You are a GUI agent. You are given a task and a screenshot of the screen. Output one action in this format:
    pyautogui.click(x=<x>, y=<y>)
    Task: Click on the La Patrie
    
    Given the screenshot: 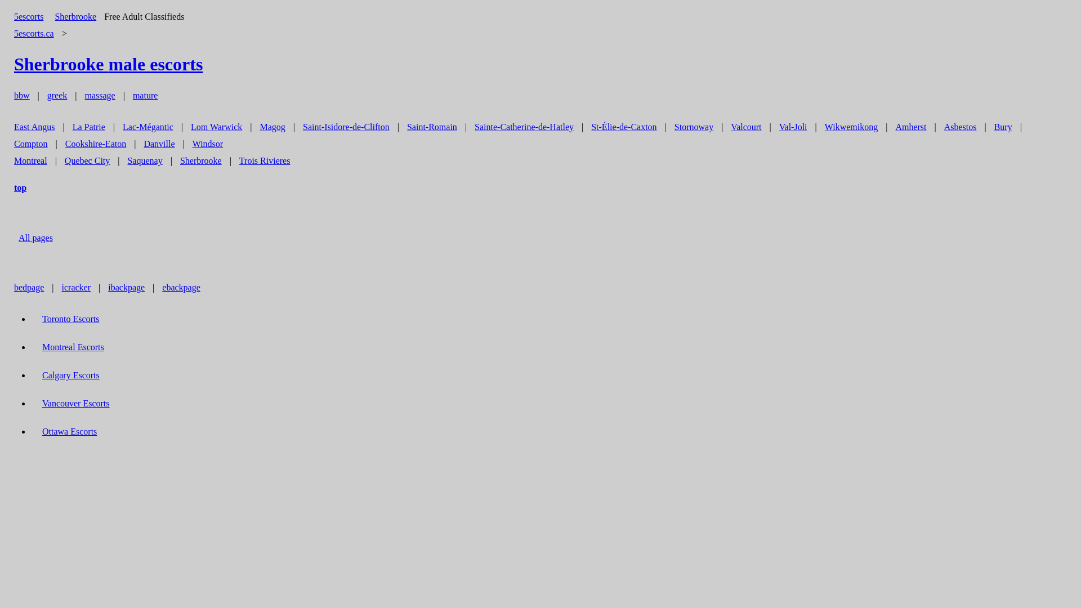 What is the action you would take?
    pyautogui.click(x=89, y=127)
    